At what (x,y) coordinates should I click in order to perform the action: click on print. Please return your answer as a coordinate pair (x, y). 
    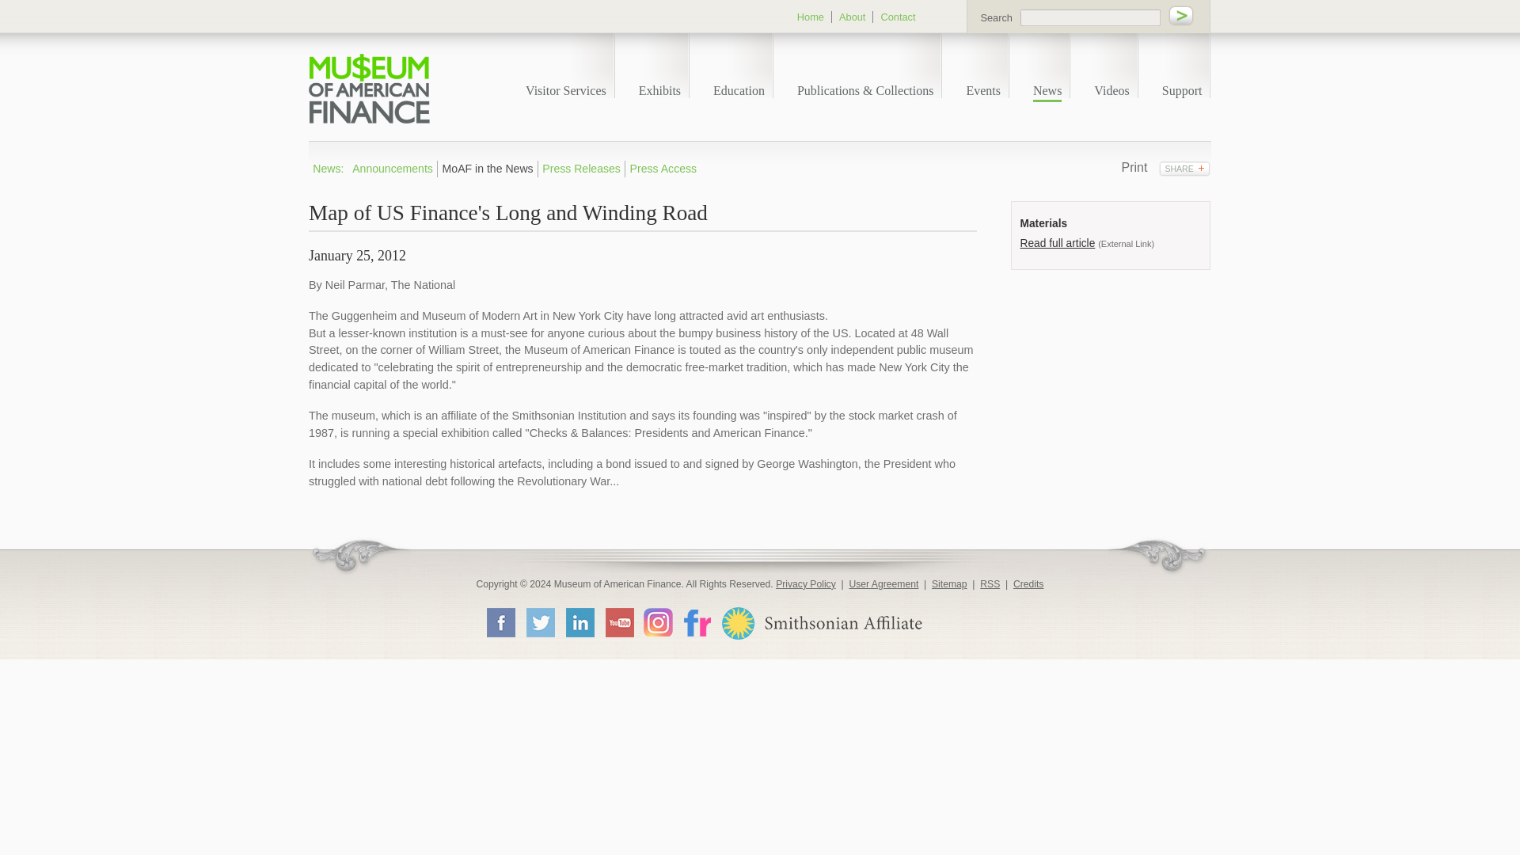
    Looking at the image, I should click on (1134, 168).